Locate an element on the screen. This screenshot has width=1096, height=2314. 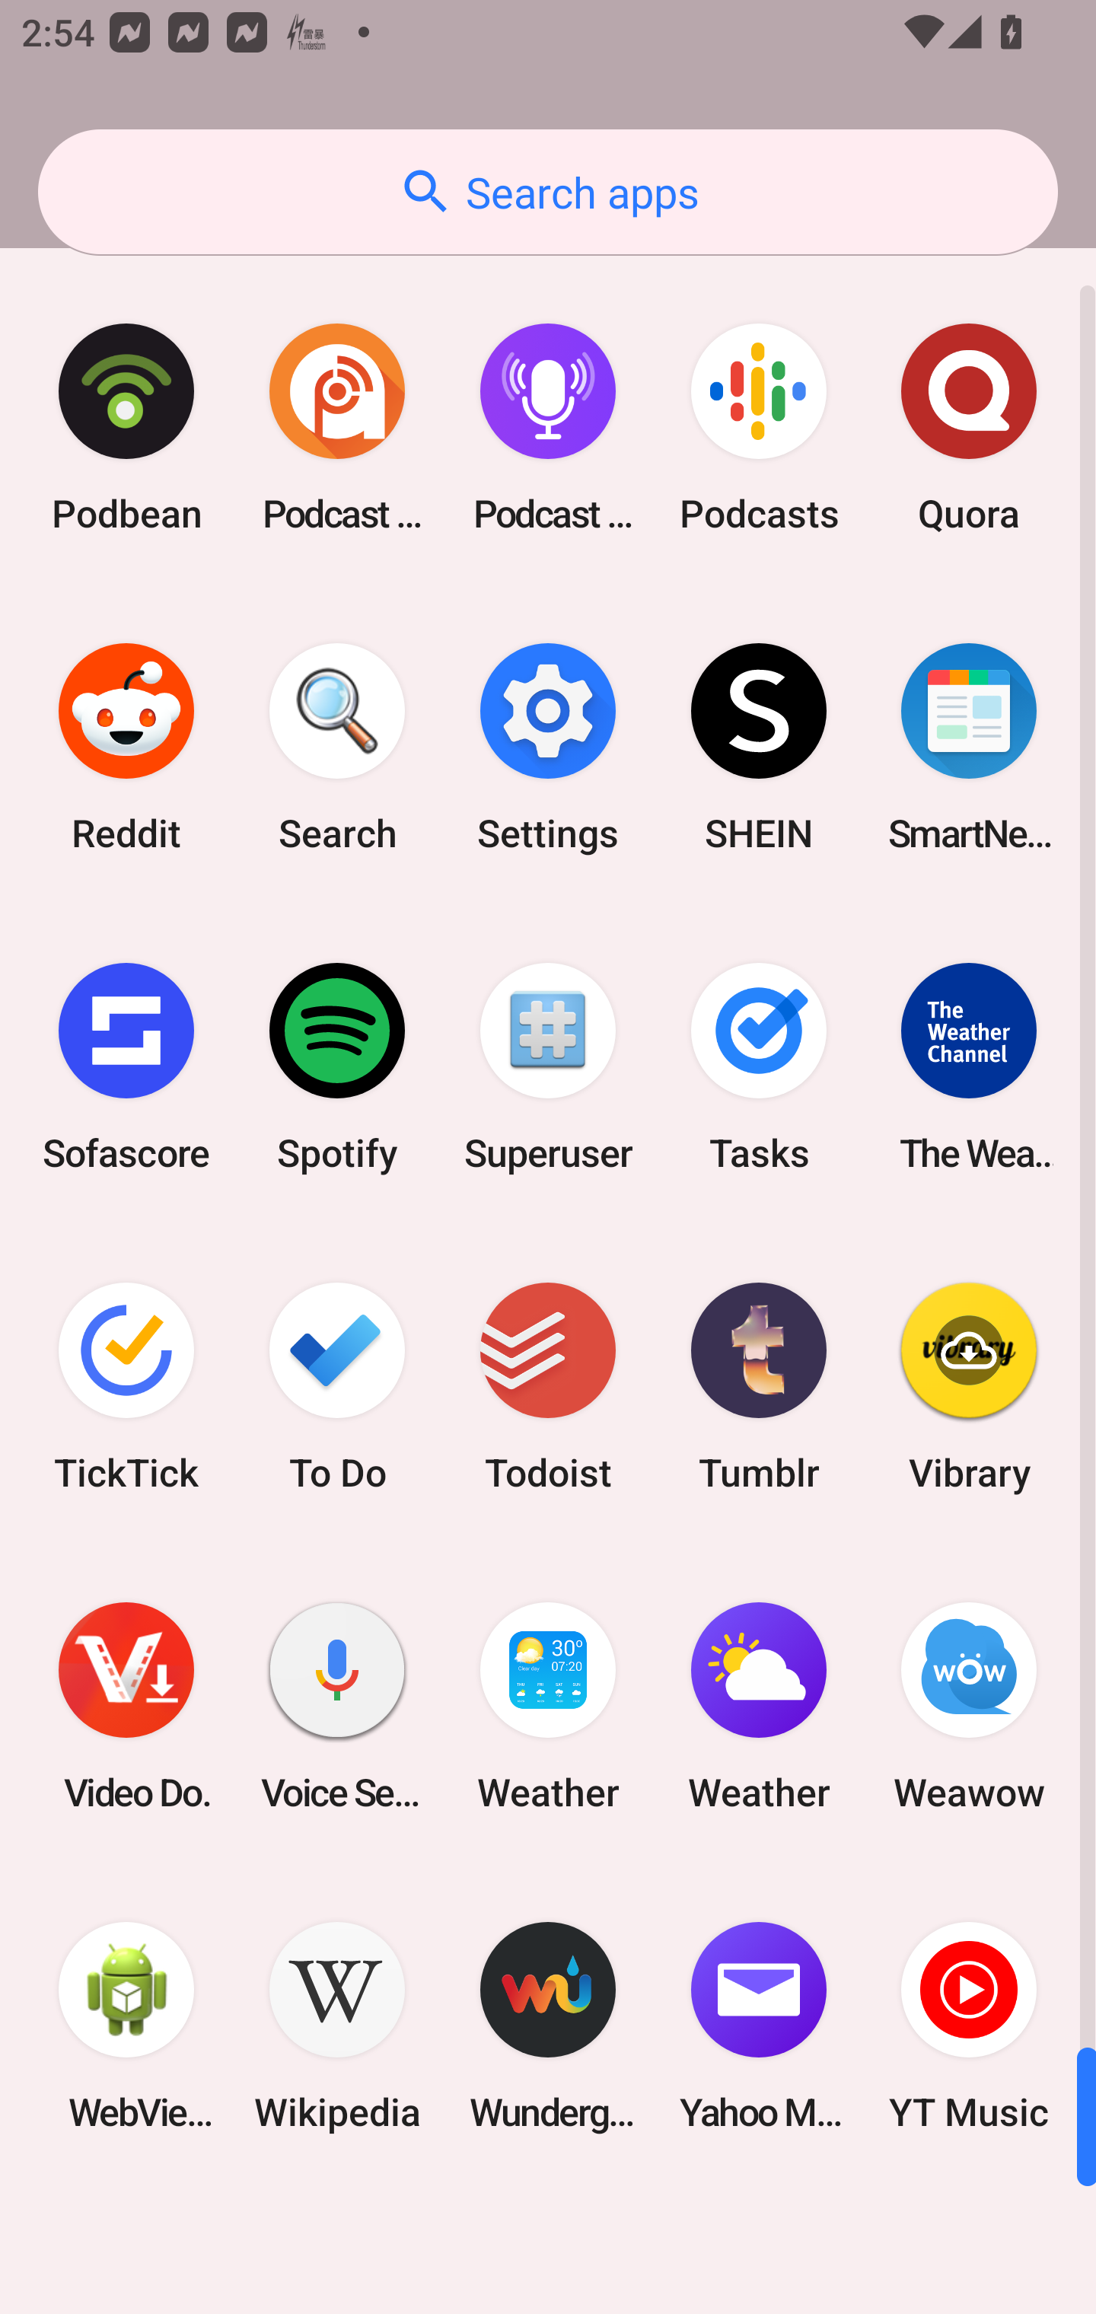
Podbean is located at coordinates (126, 428).